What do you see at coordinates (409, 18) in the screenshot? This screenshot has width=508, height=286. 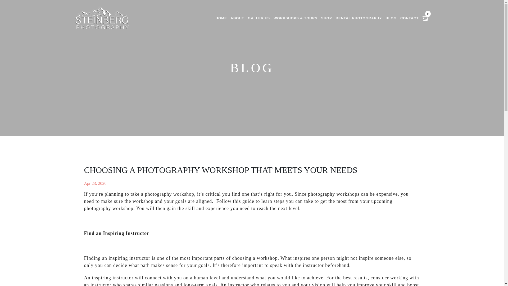 I see `CONTACT` at bounding box center [409, 18].